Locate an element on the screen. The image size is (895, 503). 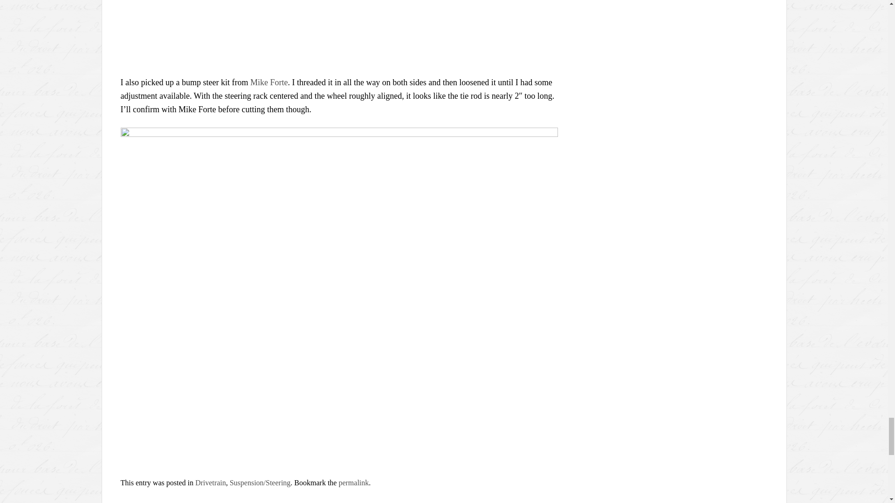
permalink is located at coordinates (353, 483).